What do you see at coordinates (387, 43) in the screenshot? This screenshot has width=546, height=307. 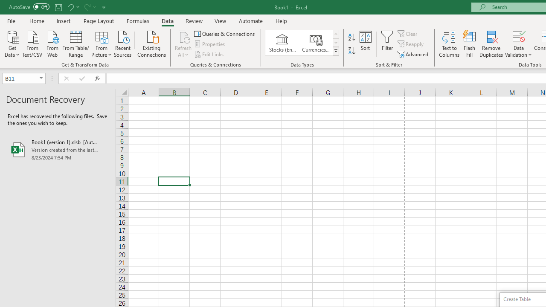 I see `Filter` at bounding box center [387, 43].